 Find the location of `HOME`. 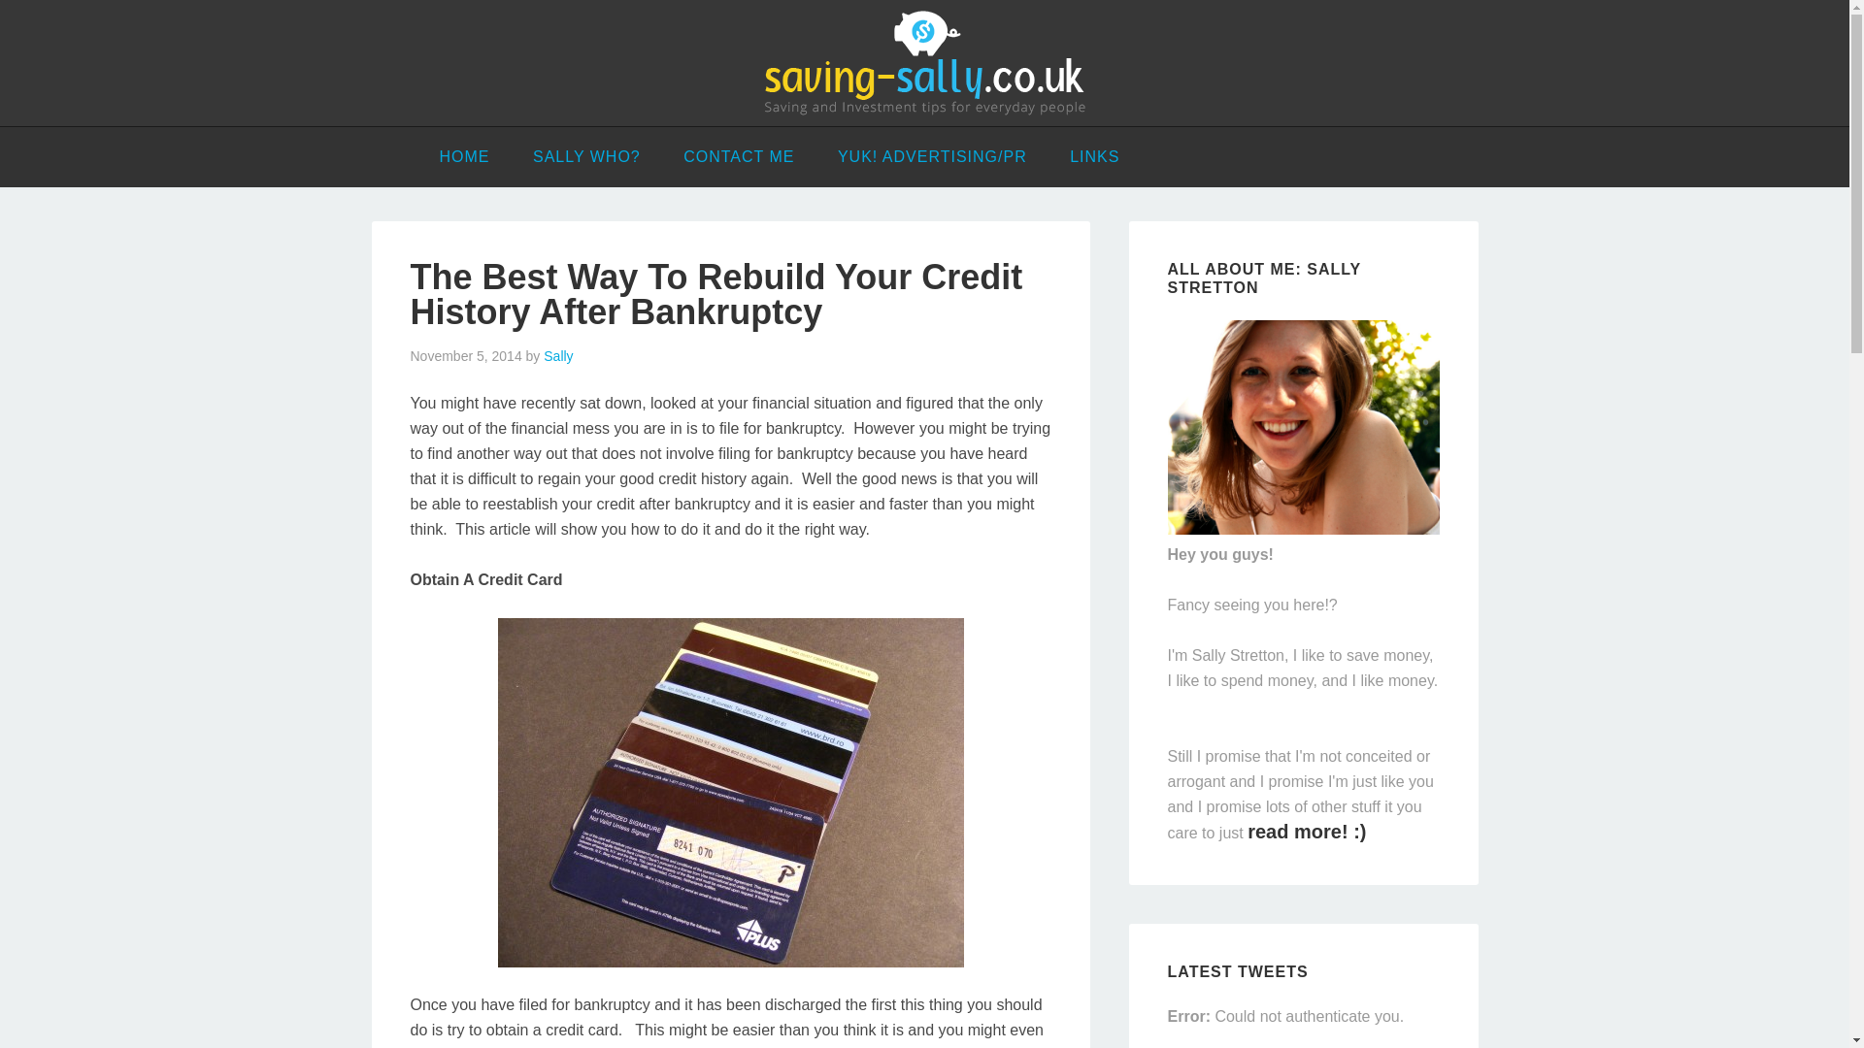

HOME is located at coordinates (464, 157).